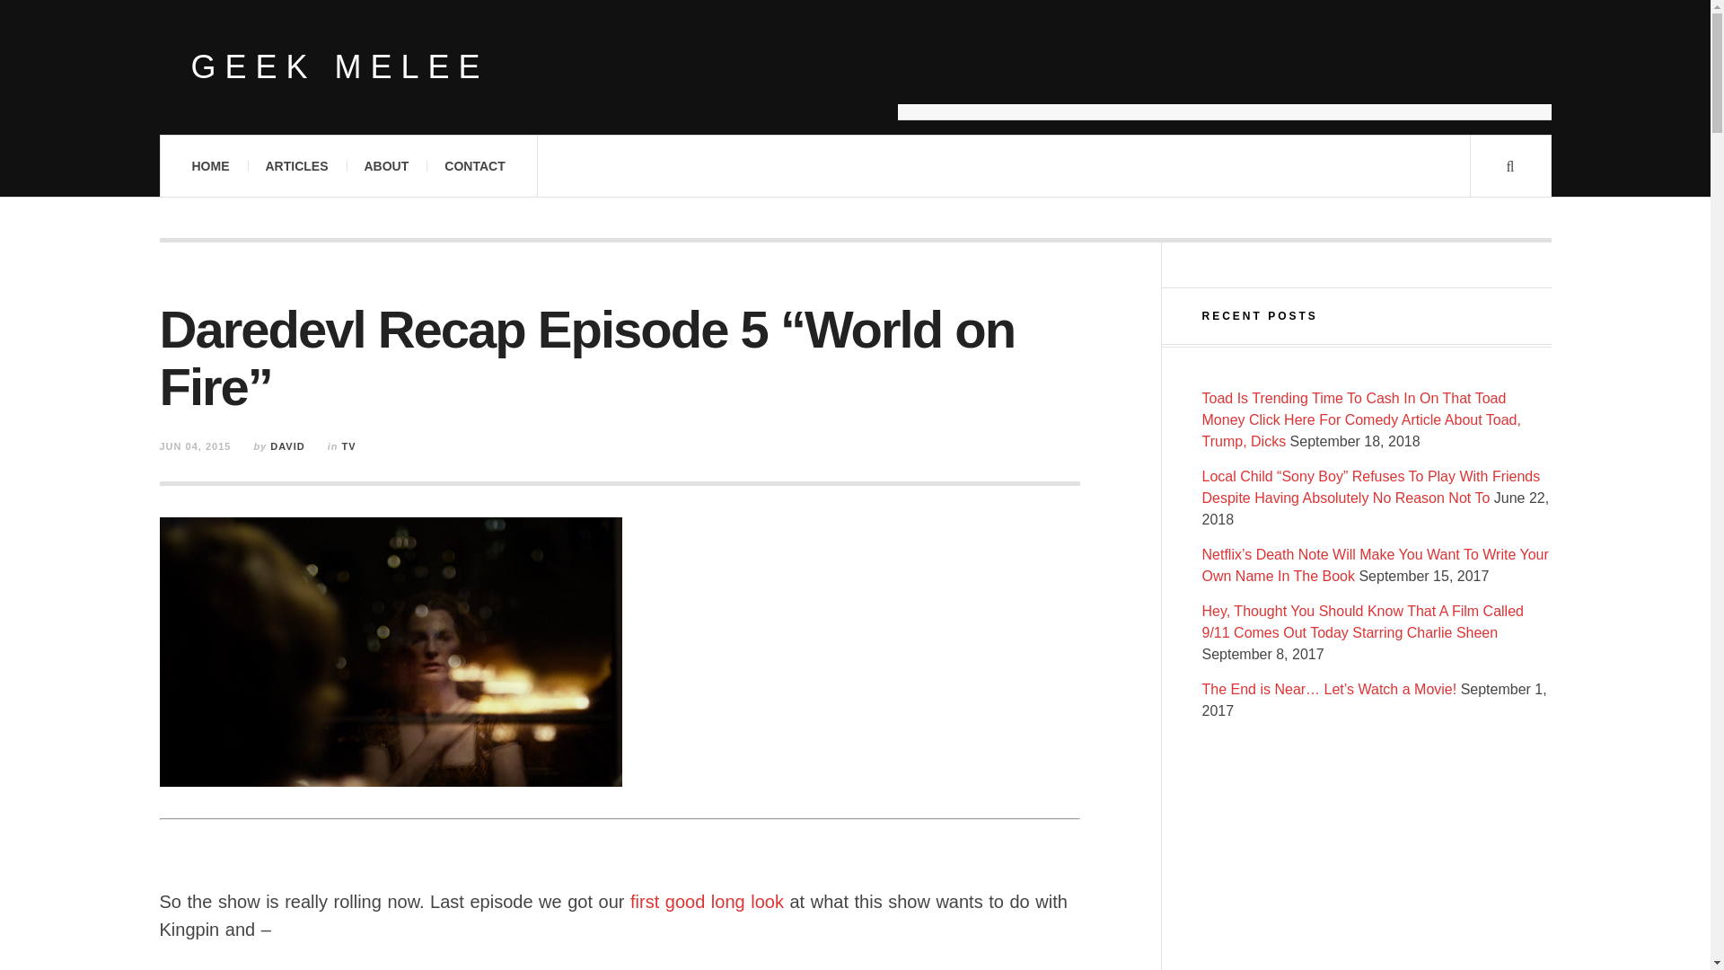  Describe the element at coordinates (348, 446) in the screenshot. I see `View all posts in TV` at that location.